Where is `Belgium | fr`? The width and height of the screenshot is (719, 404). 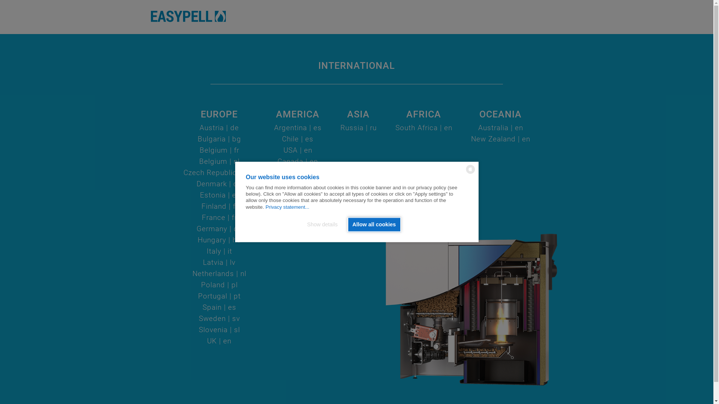
Belgium | fr is located at coordinates (219, 150).